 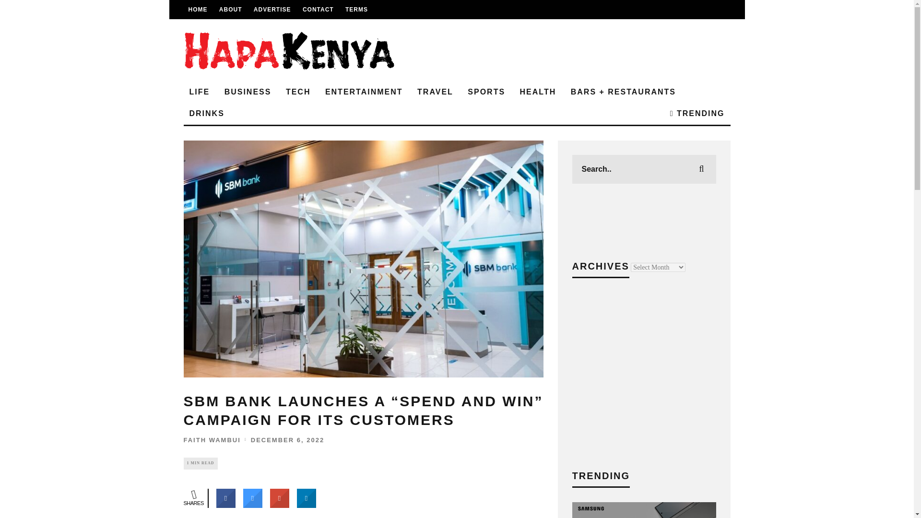 What do you see at coordinates (200, 92) in the screenshot?
I see `LIFE` at bounding box center [200, 92].